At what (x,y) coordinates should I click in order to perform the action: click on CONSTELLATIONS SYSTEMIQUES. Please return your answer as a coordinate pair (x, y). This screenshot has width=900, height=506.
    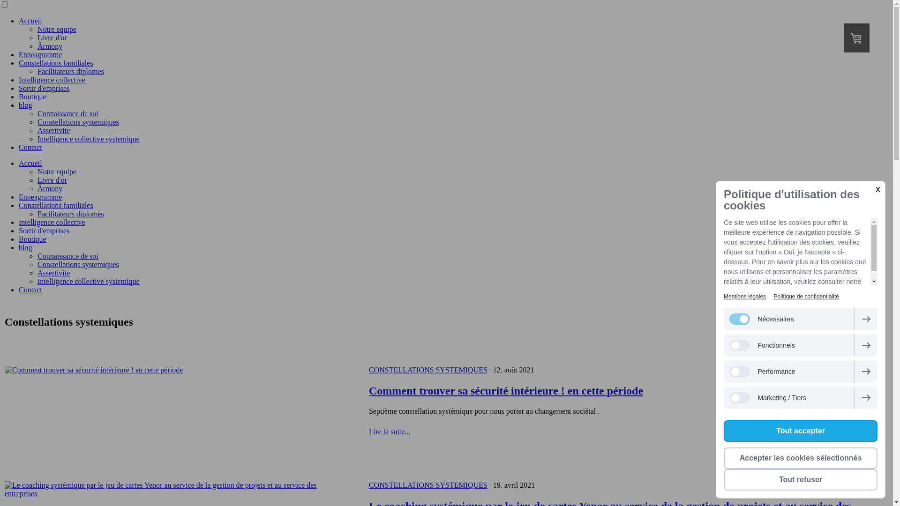
    Looking at the image, I should click on (428, 485).